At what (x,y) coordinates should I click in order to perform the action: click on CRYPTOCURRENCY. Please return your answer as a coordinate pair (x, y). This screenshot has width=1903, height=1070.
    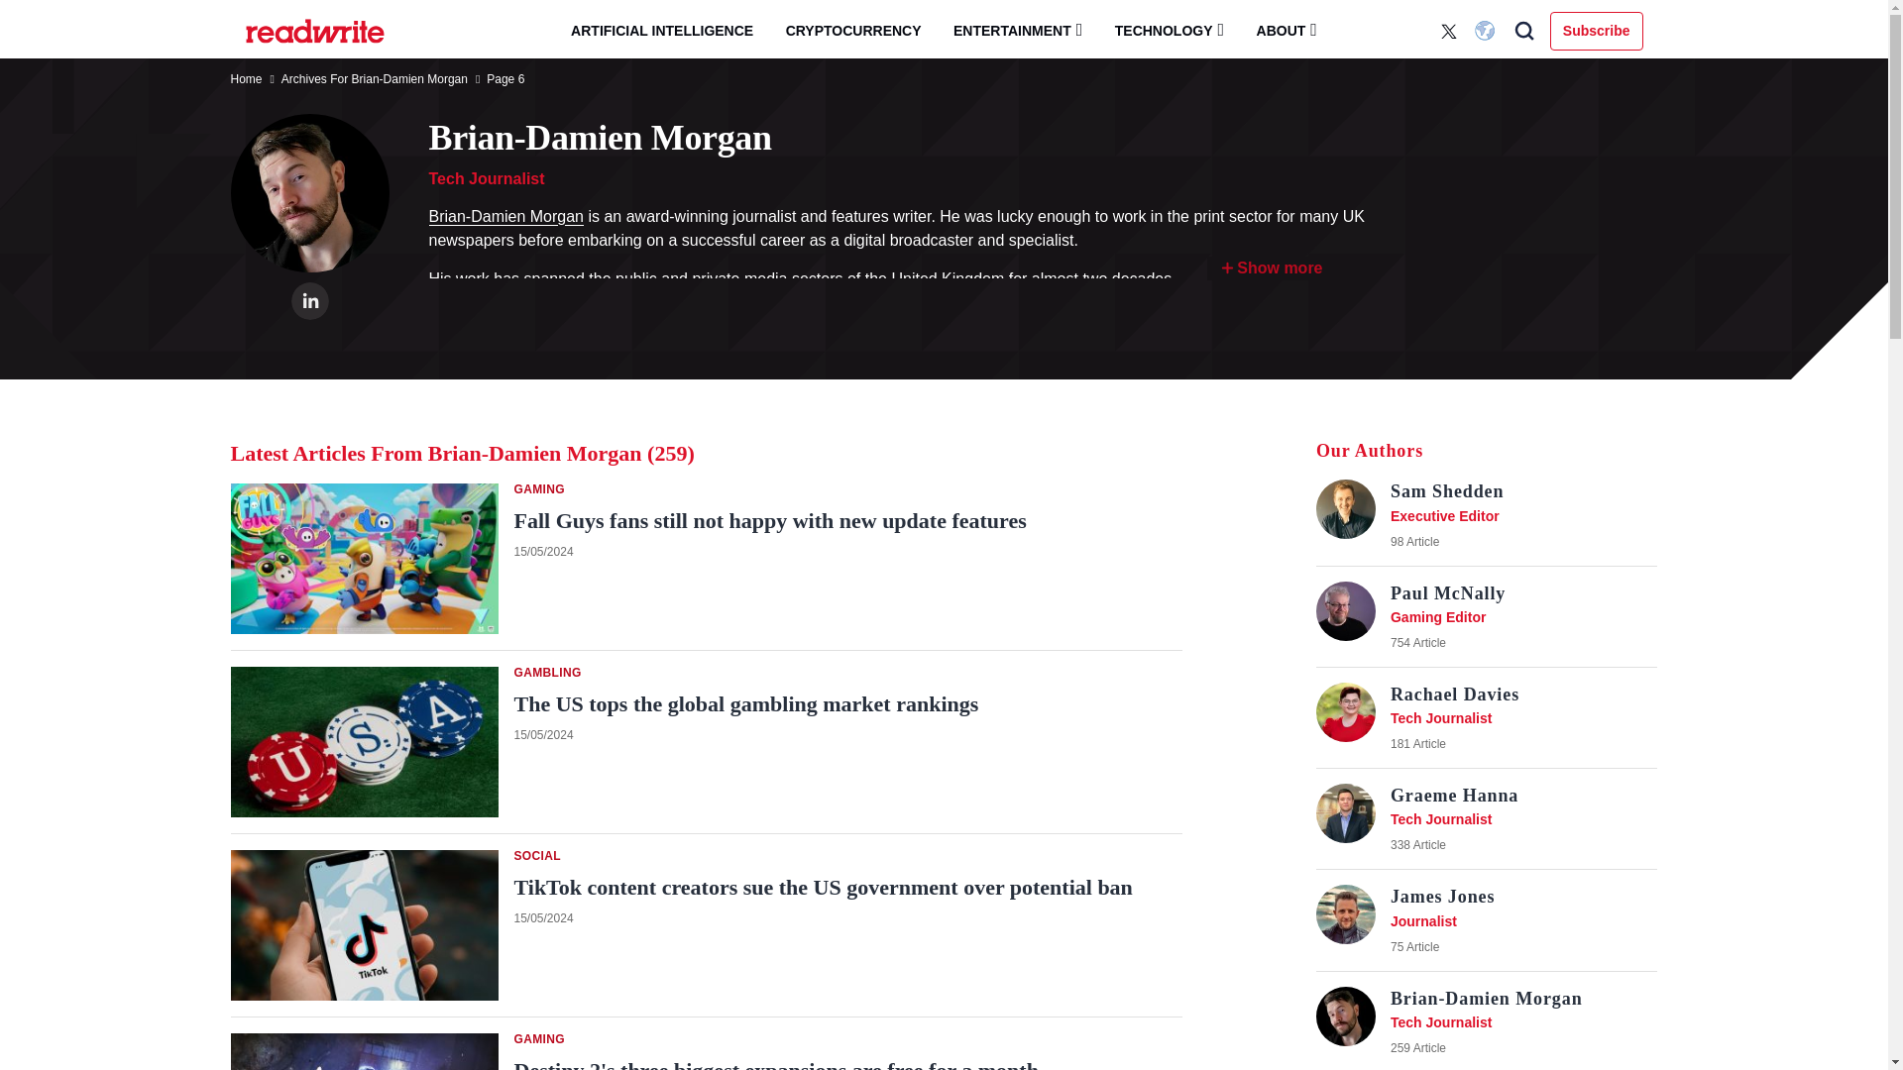
    Looking at the image, I should click on (854, 31).